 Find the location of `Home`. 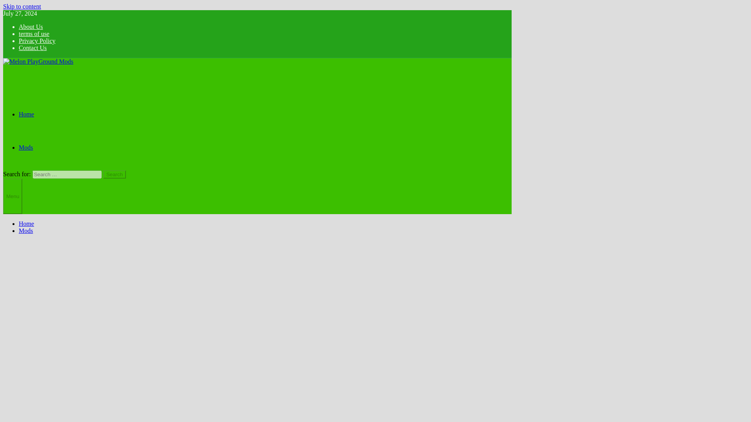

Home is located at coordinates (26, 114).